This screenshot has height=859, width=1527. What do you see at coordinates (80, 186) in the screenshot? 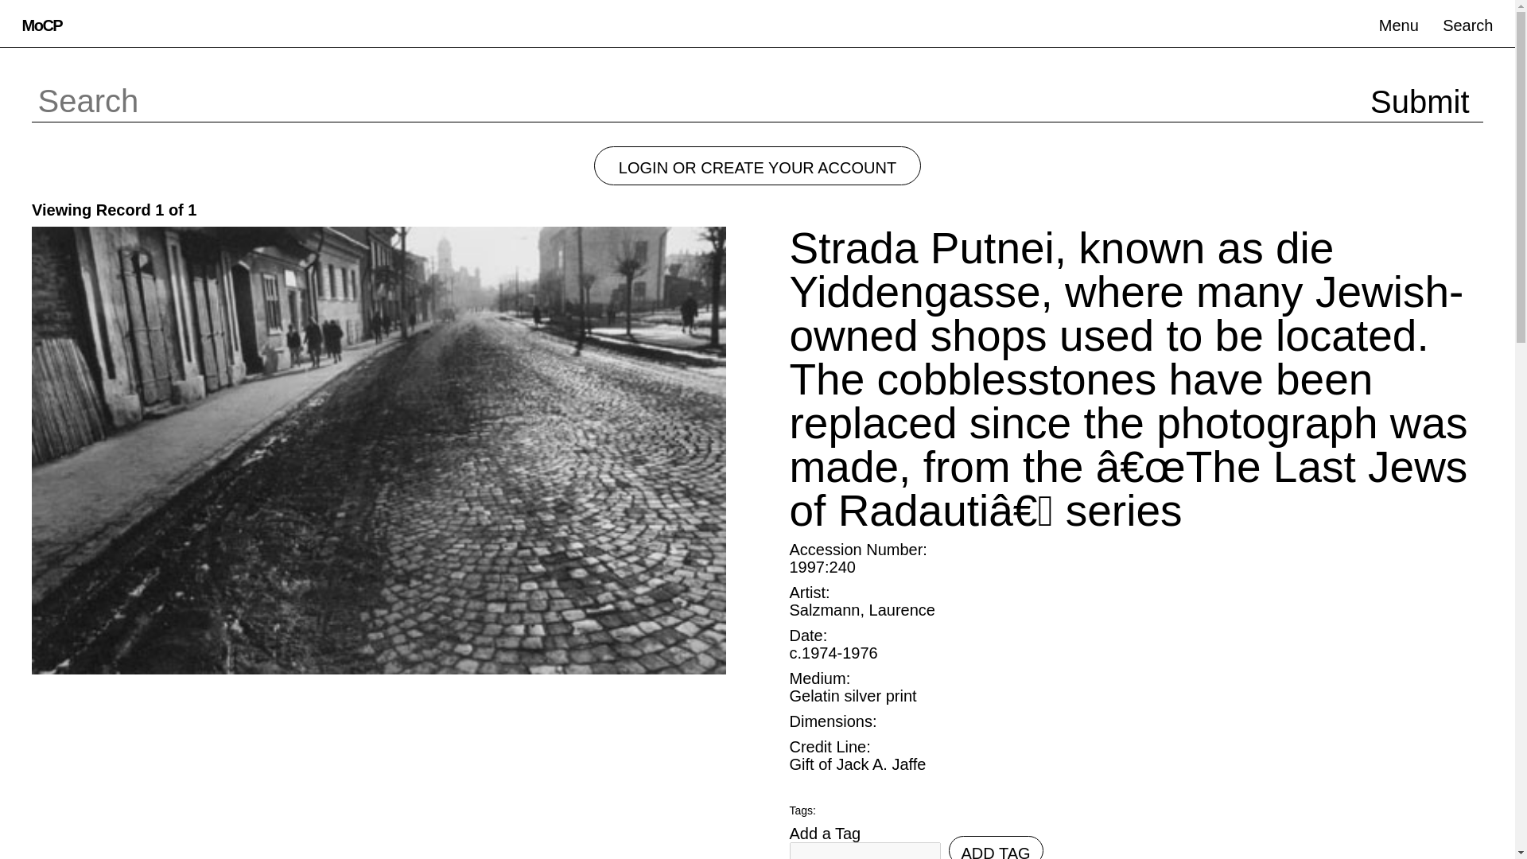
I see `Recover` at bounding box center [80, 186].